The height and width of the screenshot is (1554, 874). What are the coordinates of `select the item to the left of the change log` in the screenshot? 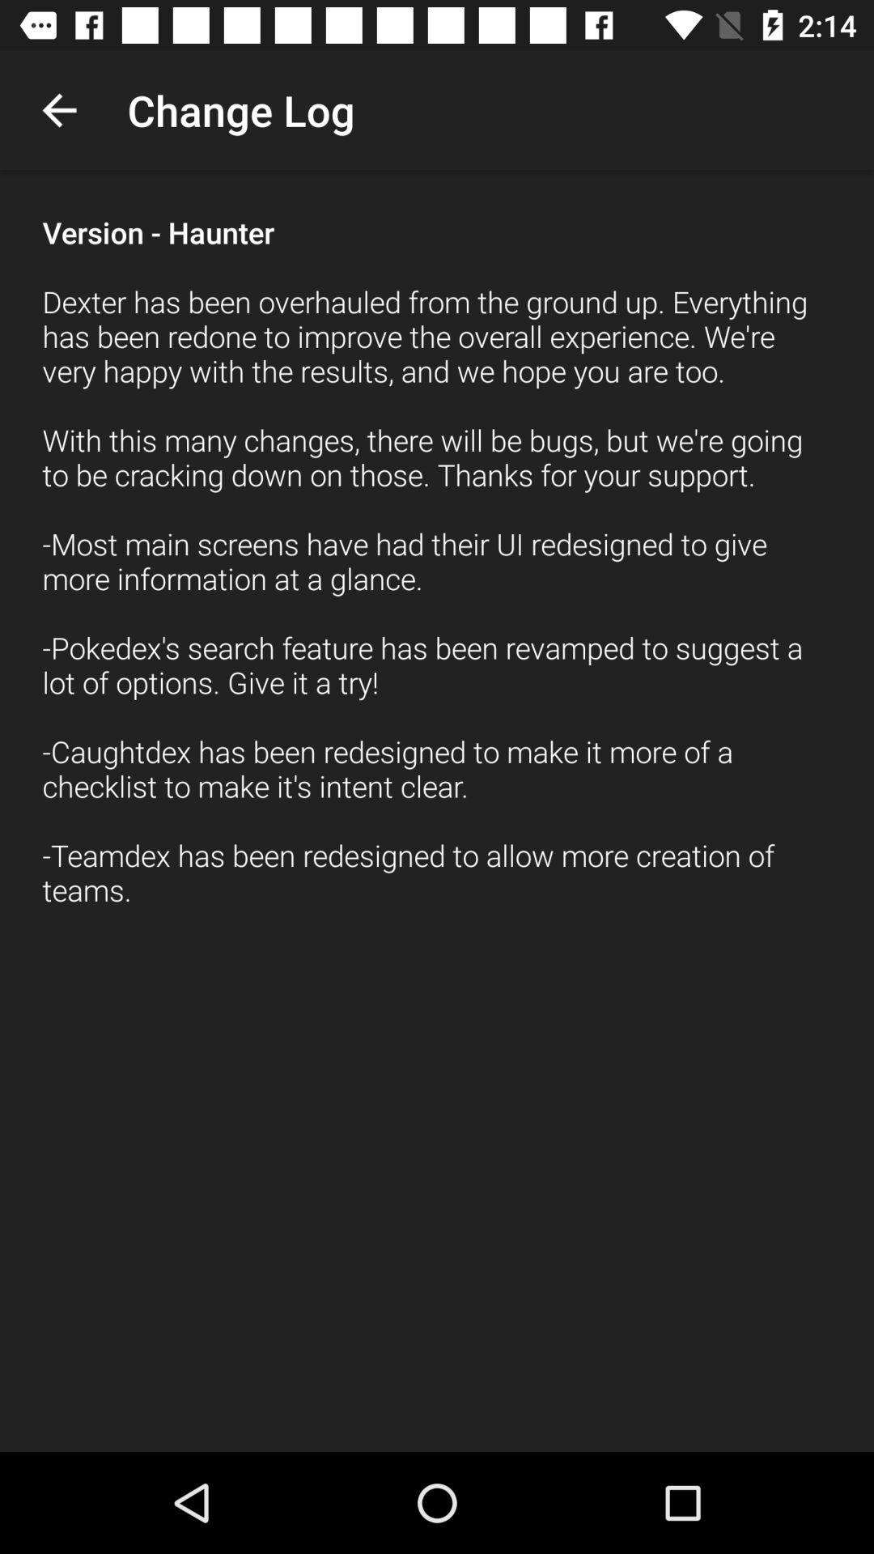 It's located at (59, 110).